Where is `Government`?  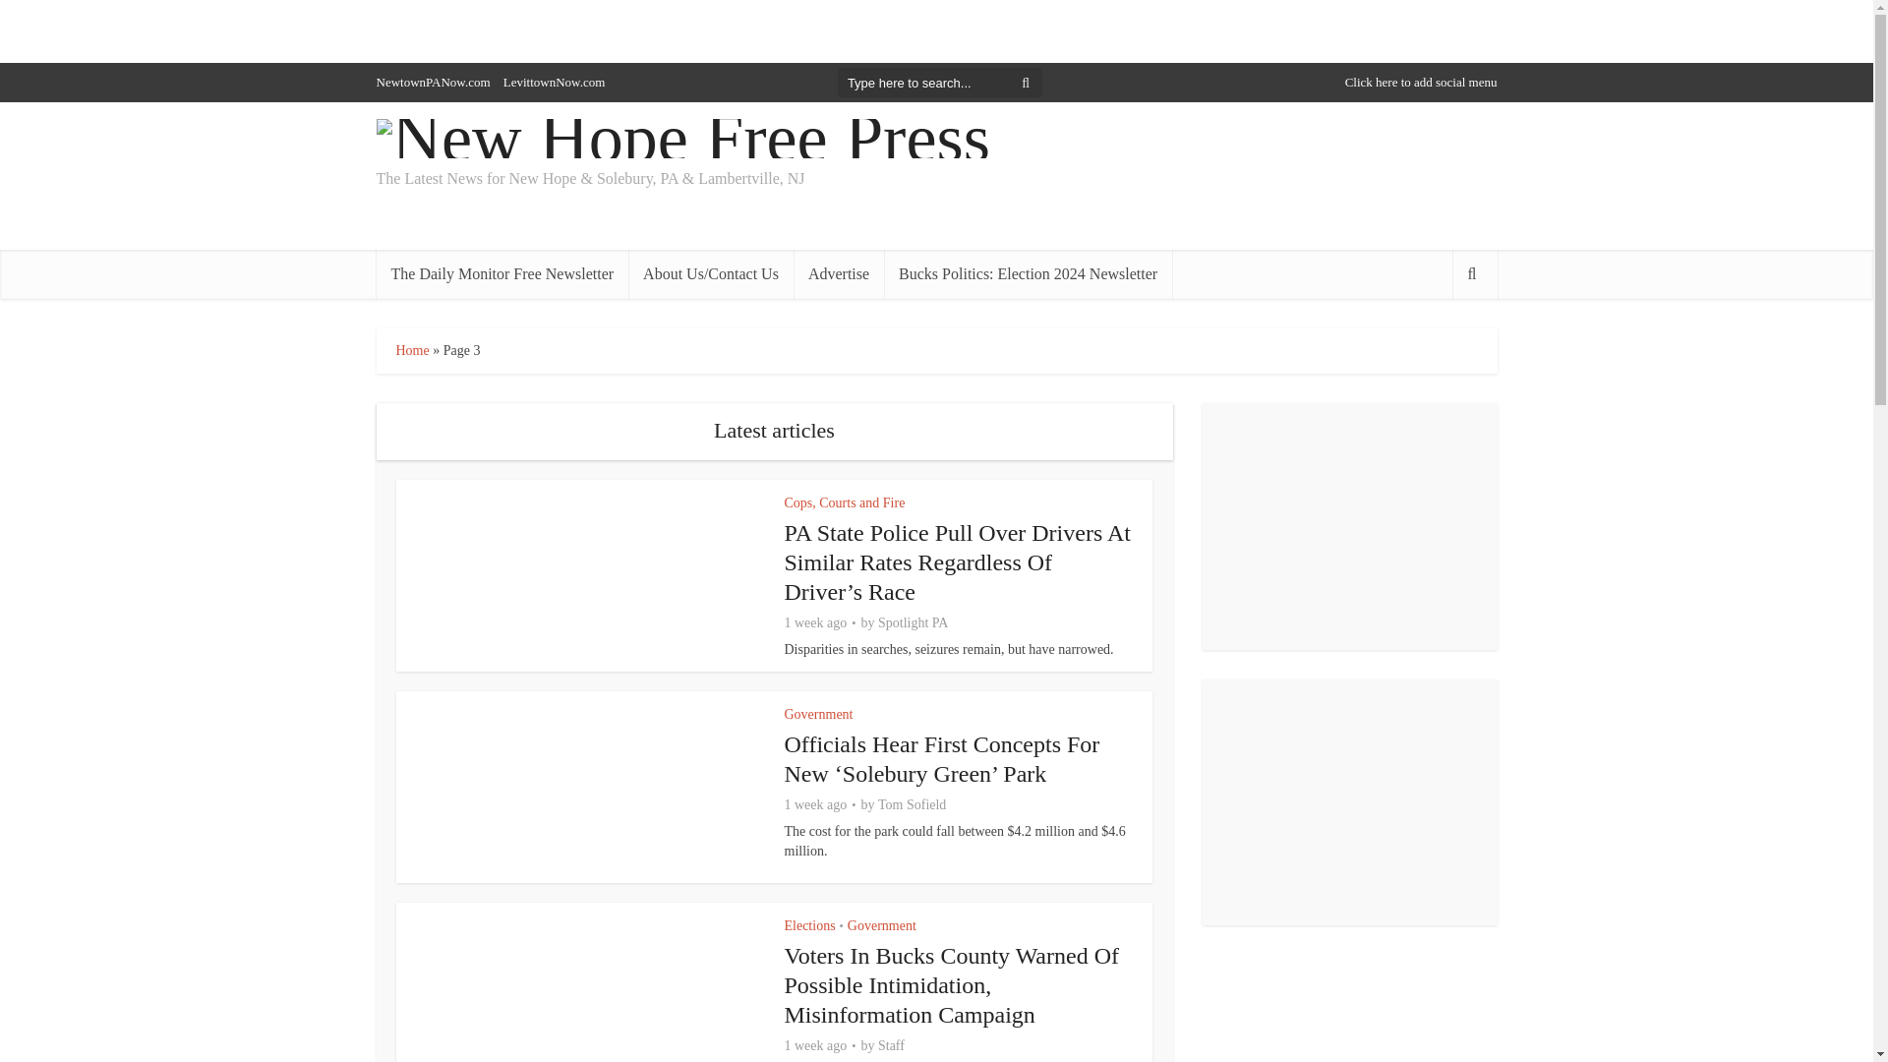 Government is located at coordinates (818, 714).